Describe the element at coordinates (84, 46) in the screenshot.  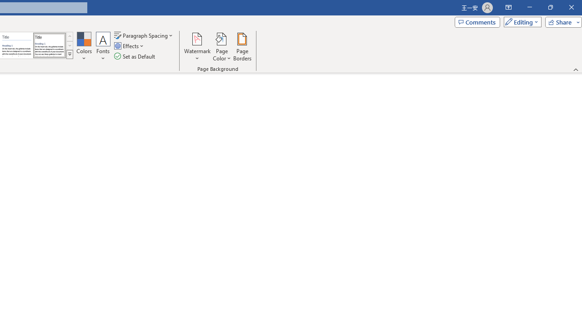
I see `Colors` at that location.